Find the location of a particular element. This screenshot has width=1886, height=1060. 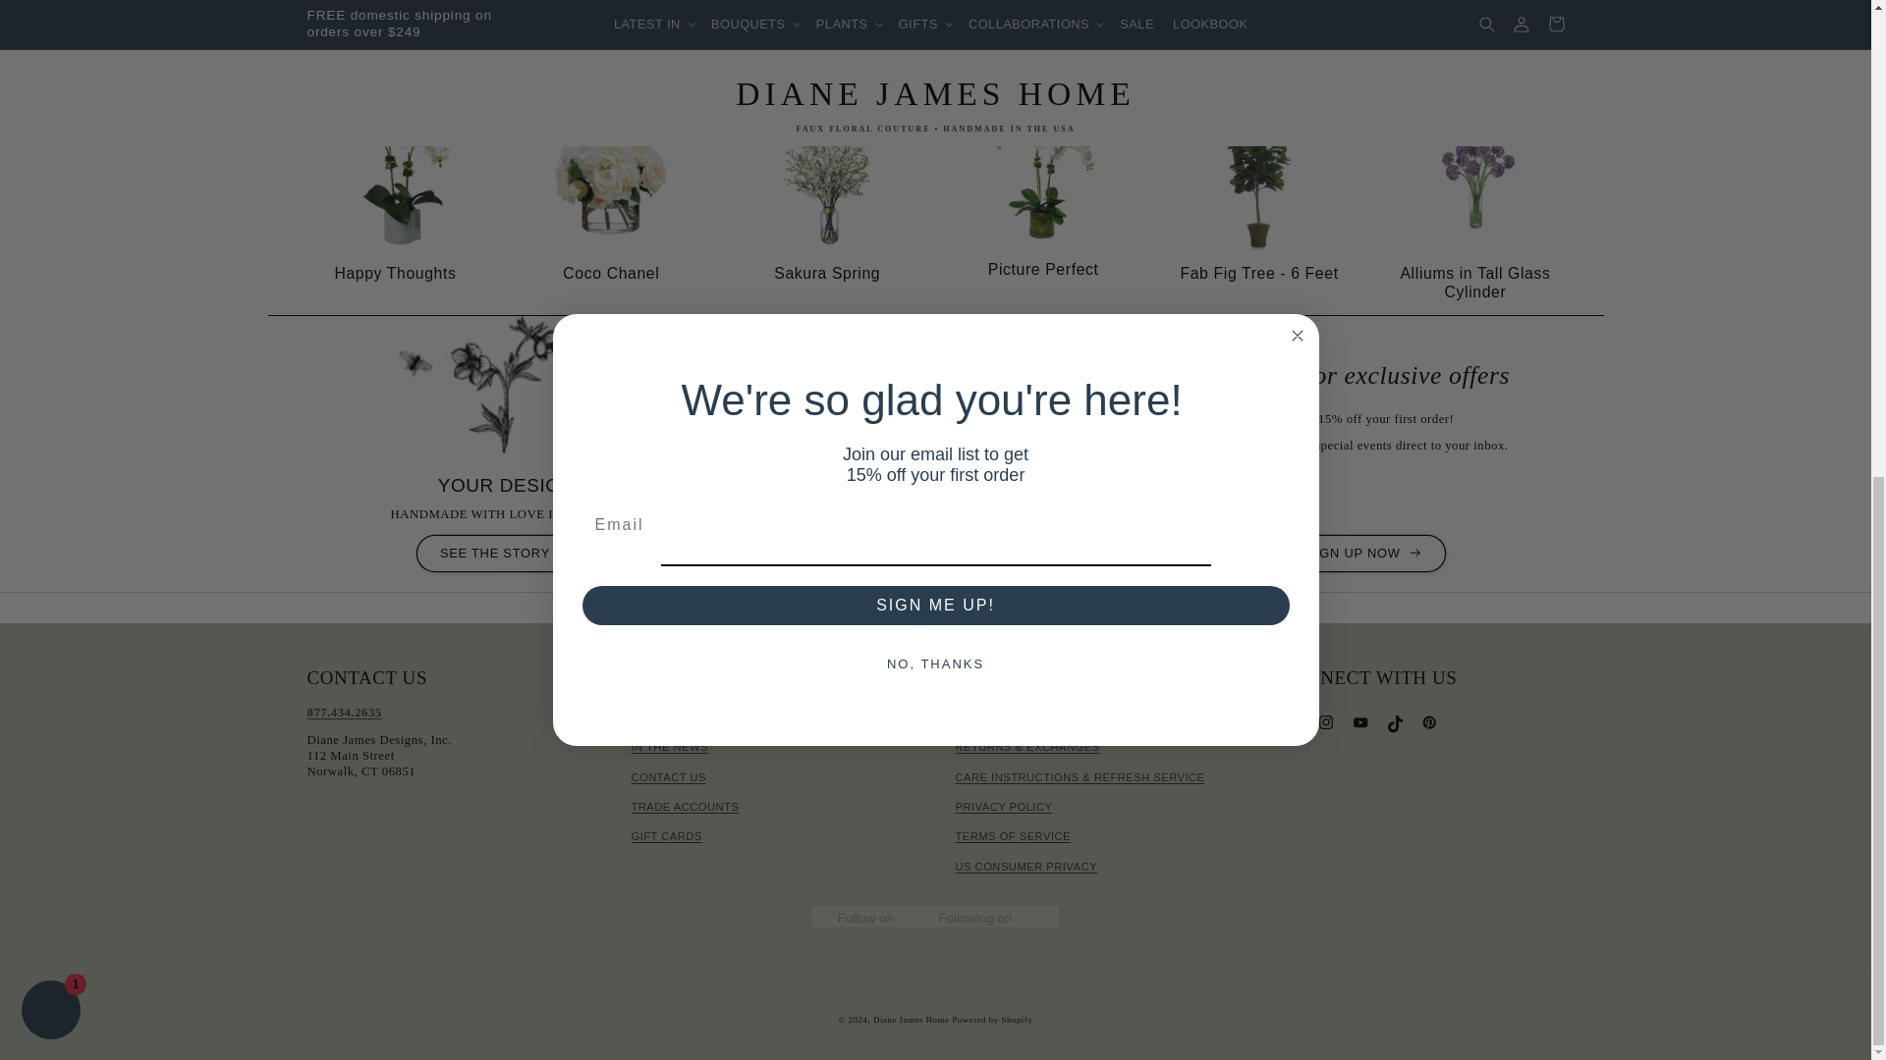

tel:8774342635 is located at coordinates (343, 713).